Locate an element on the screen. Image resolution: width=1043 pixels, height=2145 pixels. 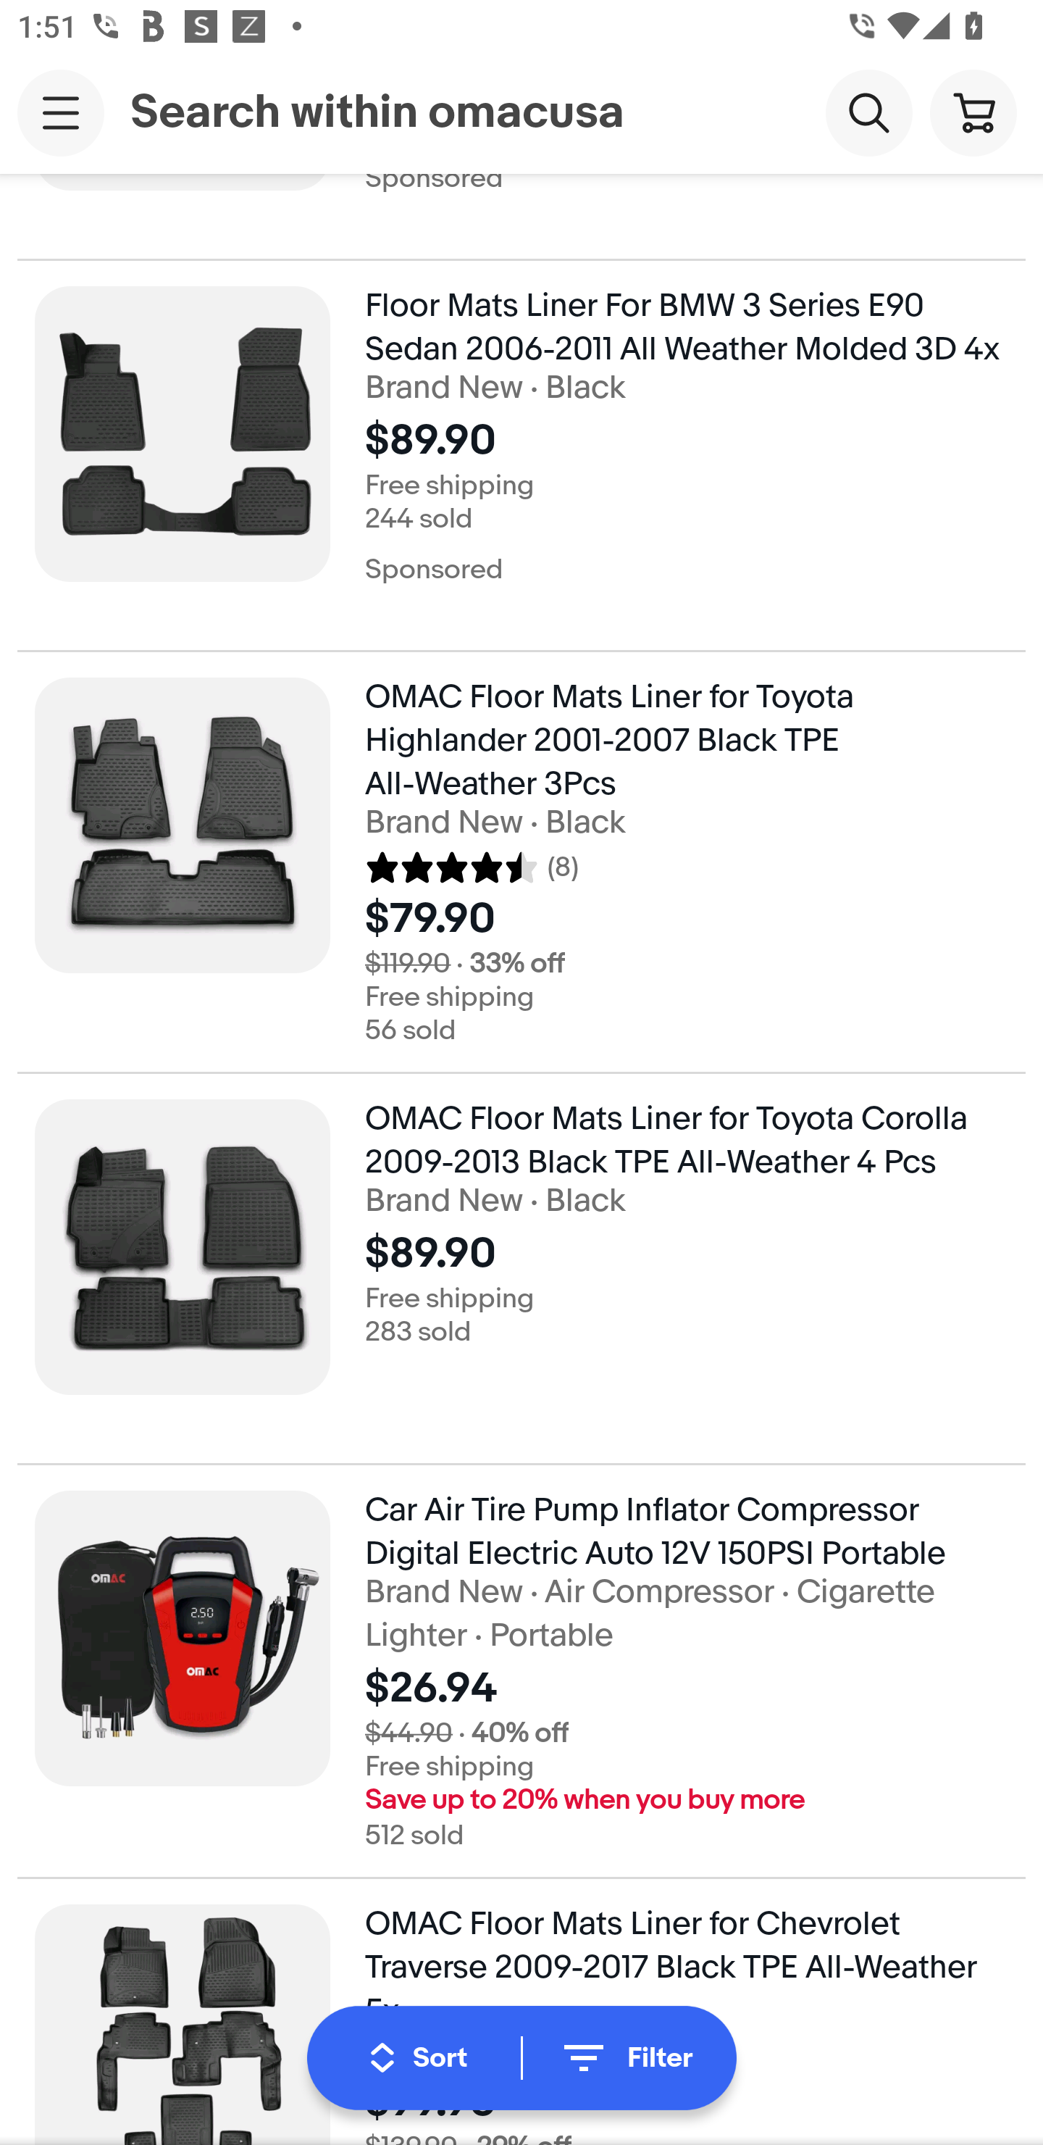
Cart button shopping cart is located at coordinates (973, 112).